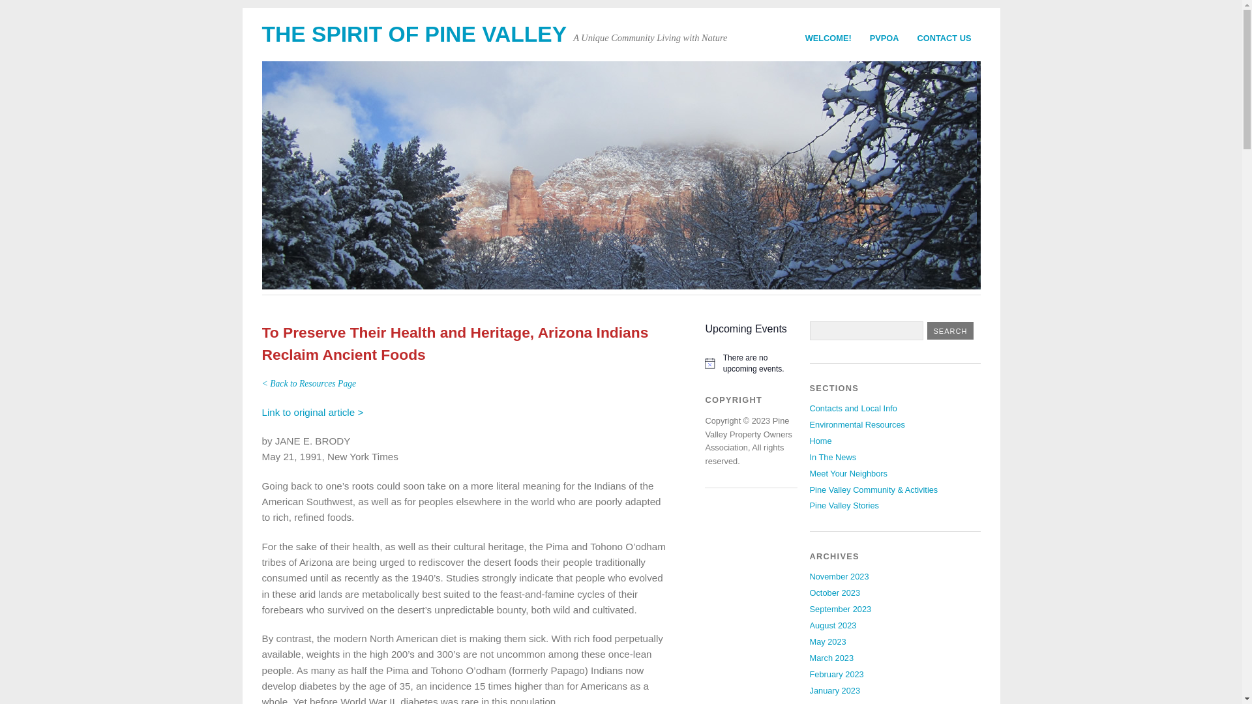  I want to click on September 2023, so click(841, 609).